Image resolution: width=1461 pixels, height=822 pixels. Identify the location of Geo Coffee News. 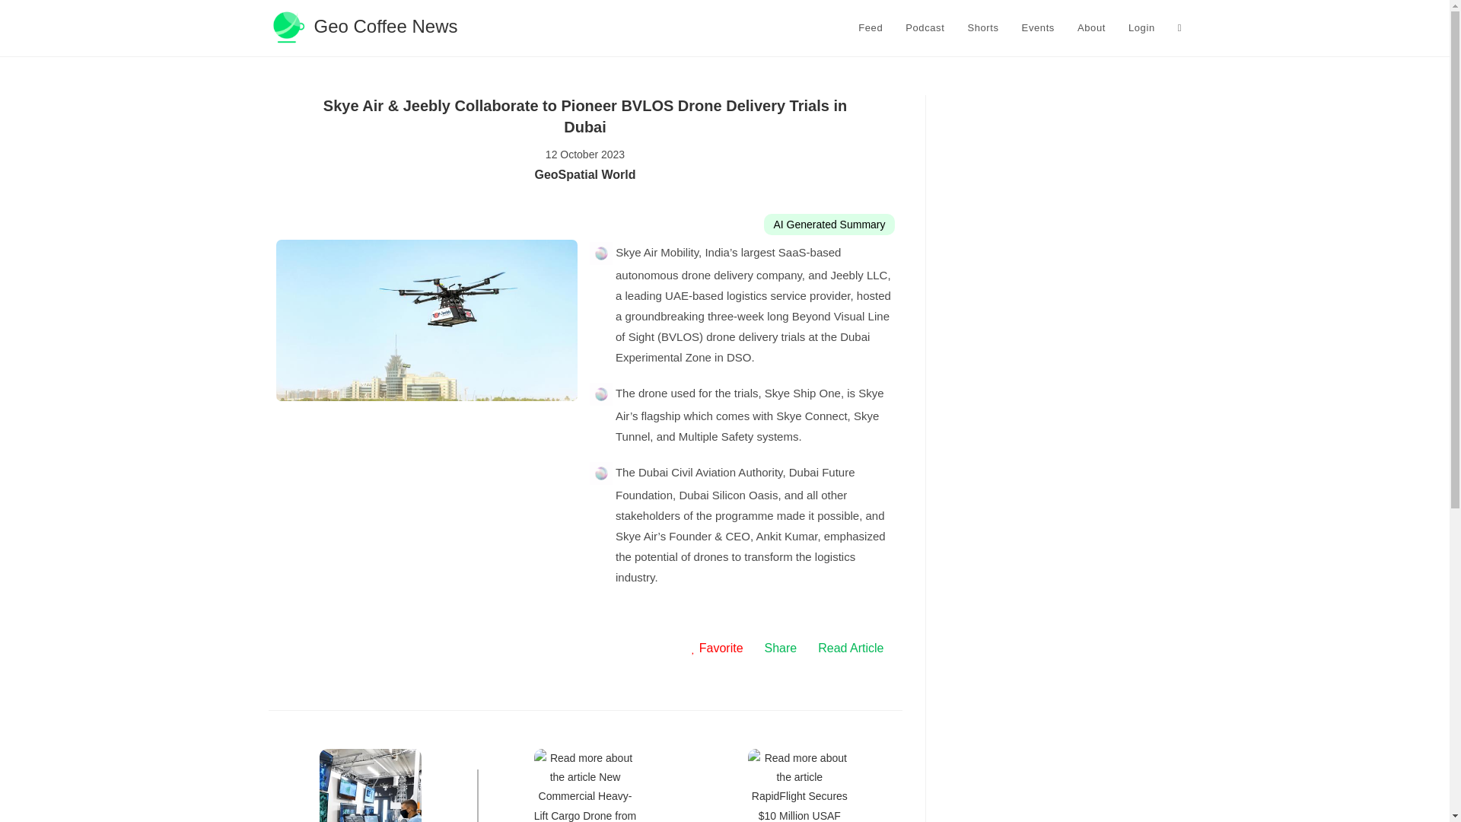
(362, 26).